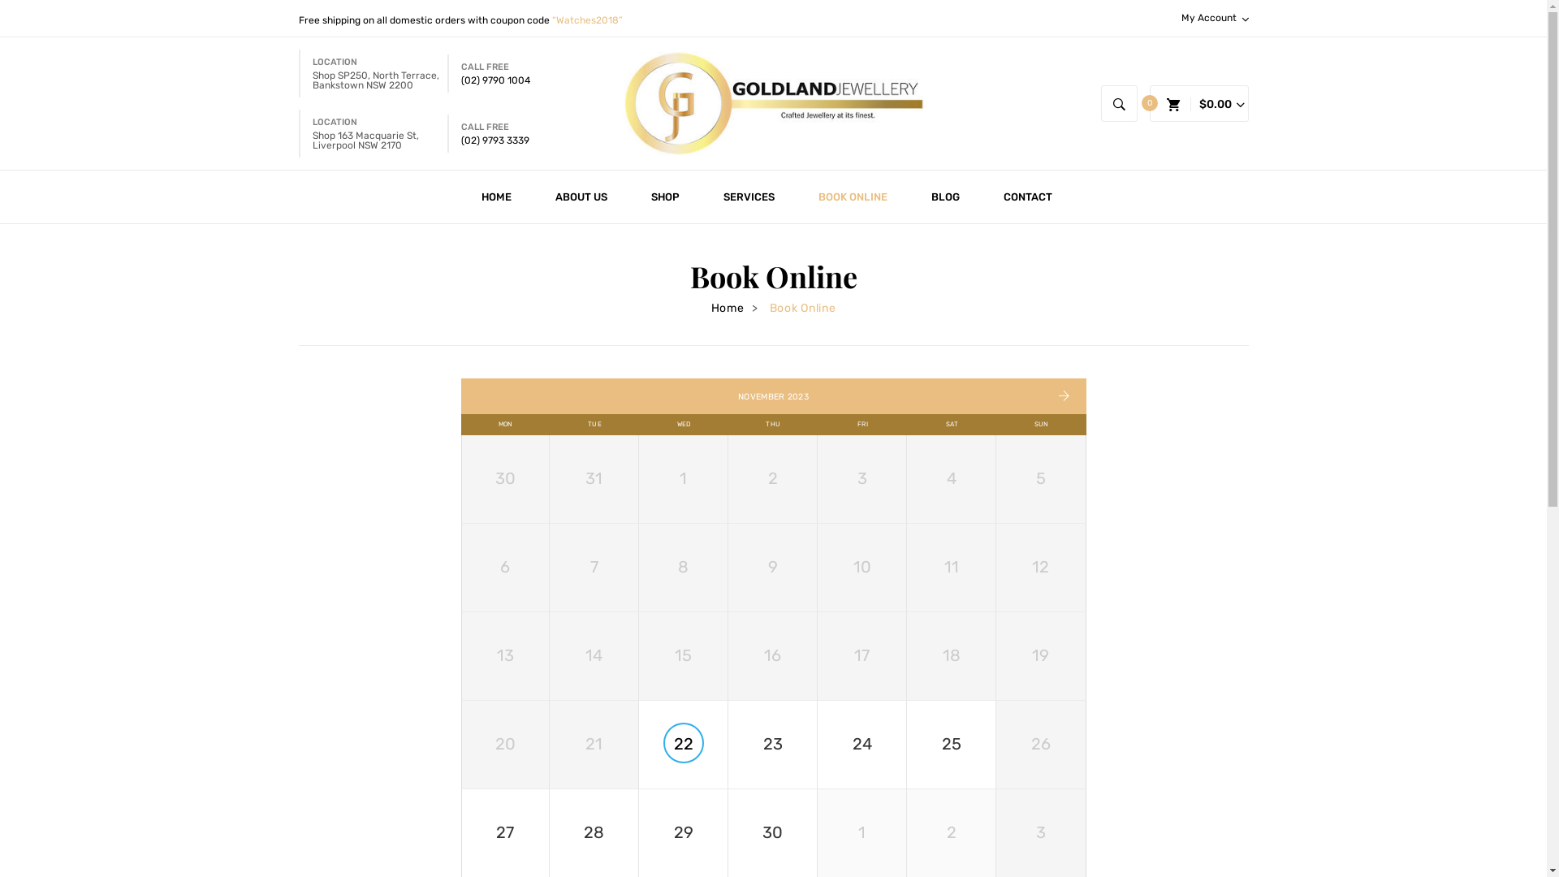 This screenshot has width=1559, height=877. Describe the element at coordinates (581, 197) in the screenshot. I see `ABOUT US` at that location.